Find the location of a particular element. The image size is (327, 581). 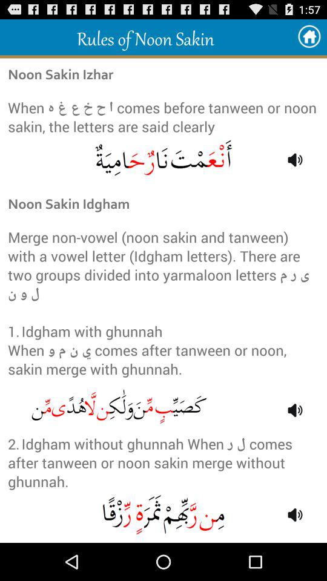

go to home button is located at coordinates (309, 37).